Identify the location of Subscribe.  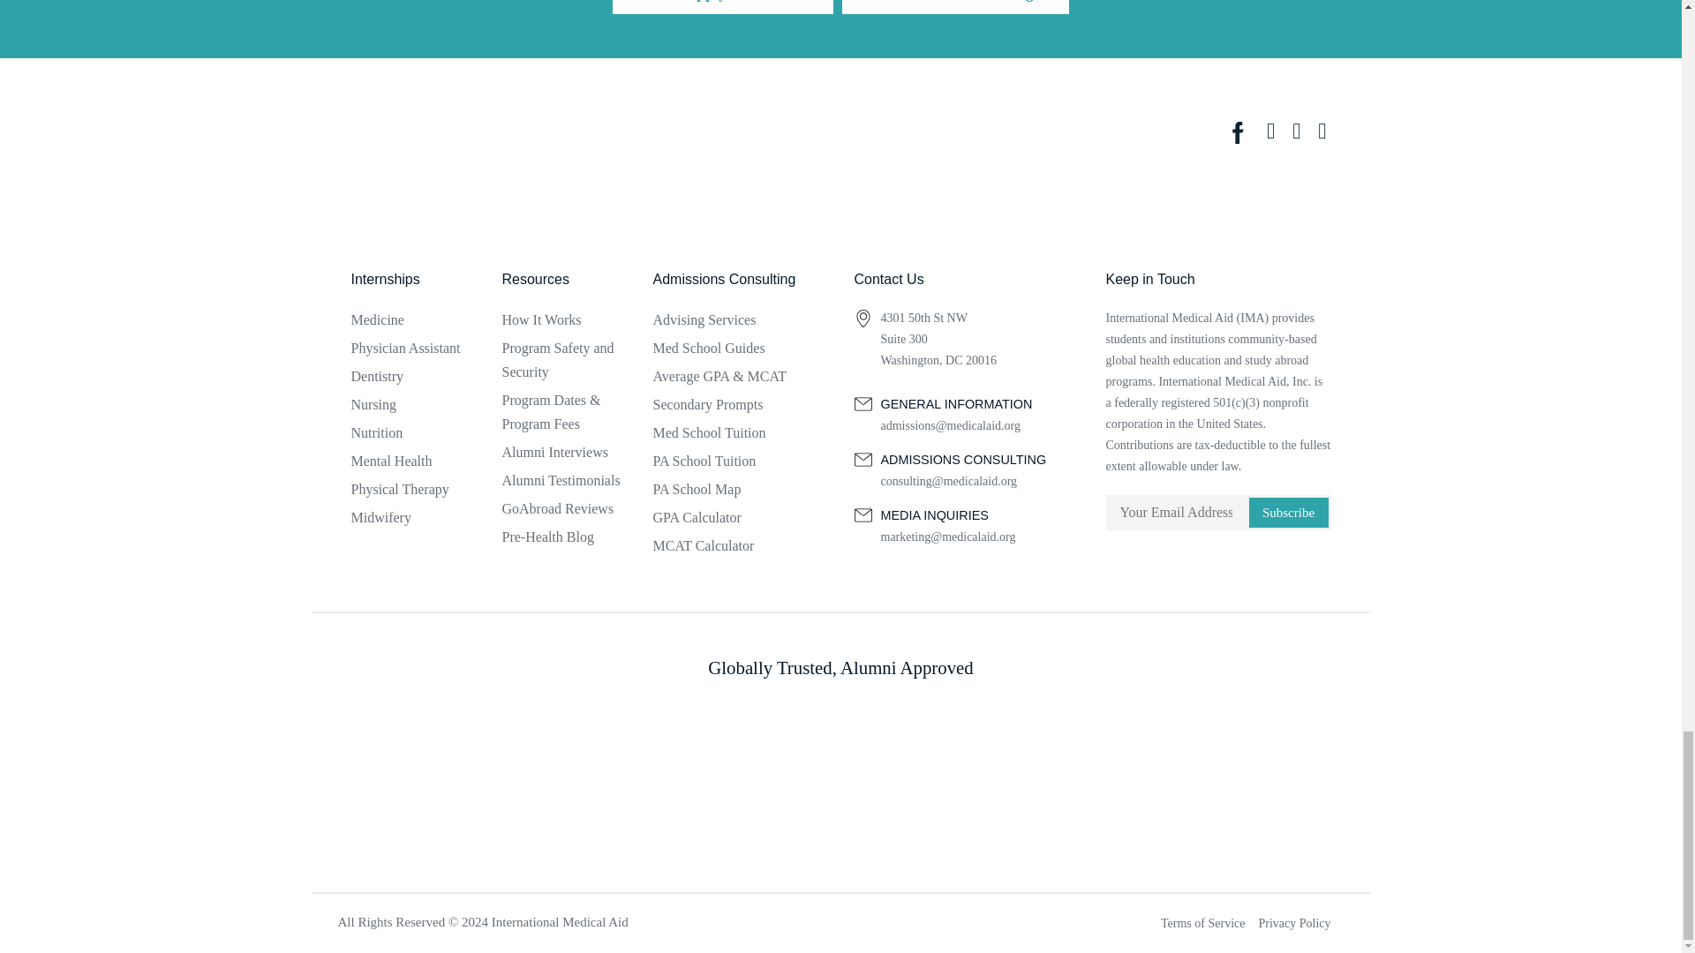
(1287, 512).